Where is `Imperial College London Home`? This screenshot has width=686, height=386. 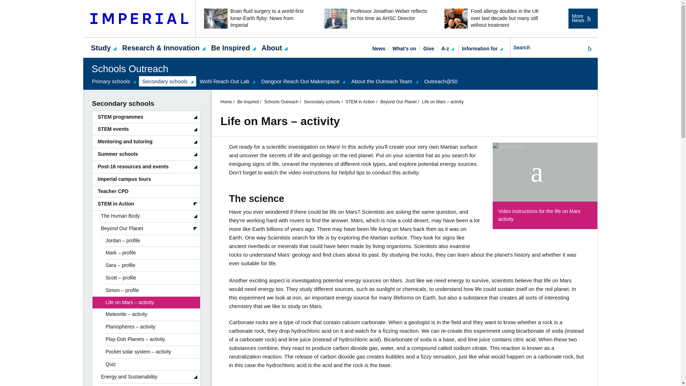 Imperial College London Home is located at coordinates (139, 19).